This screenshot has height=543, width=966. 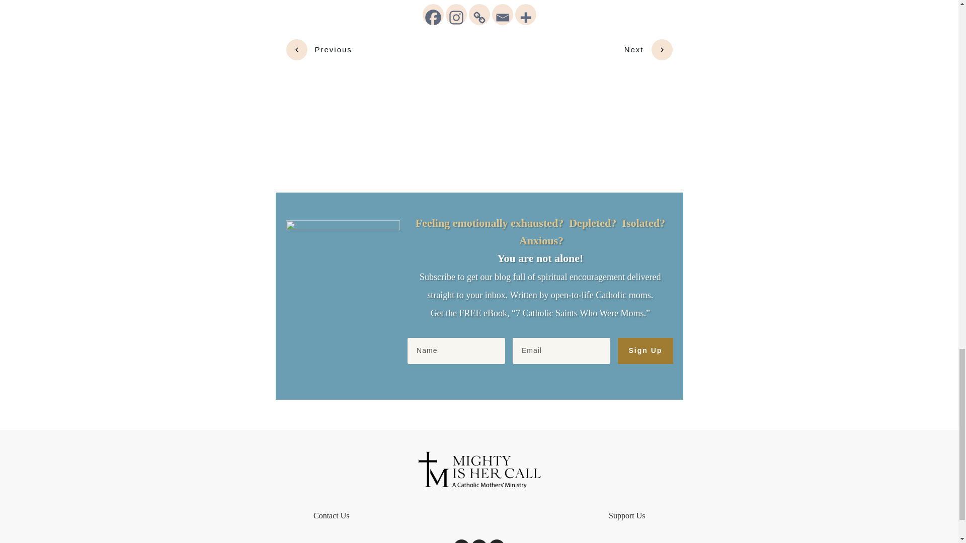 I want to click on Previous, so click(x=318, y=49).